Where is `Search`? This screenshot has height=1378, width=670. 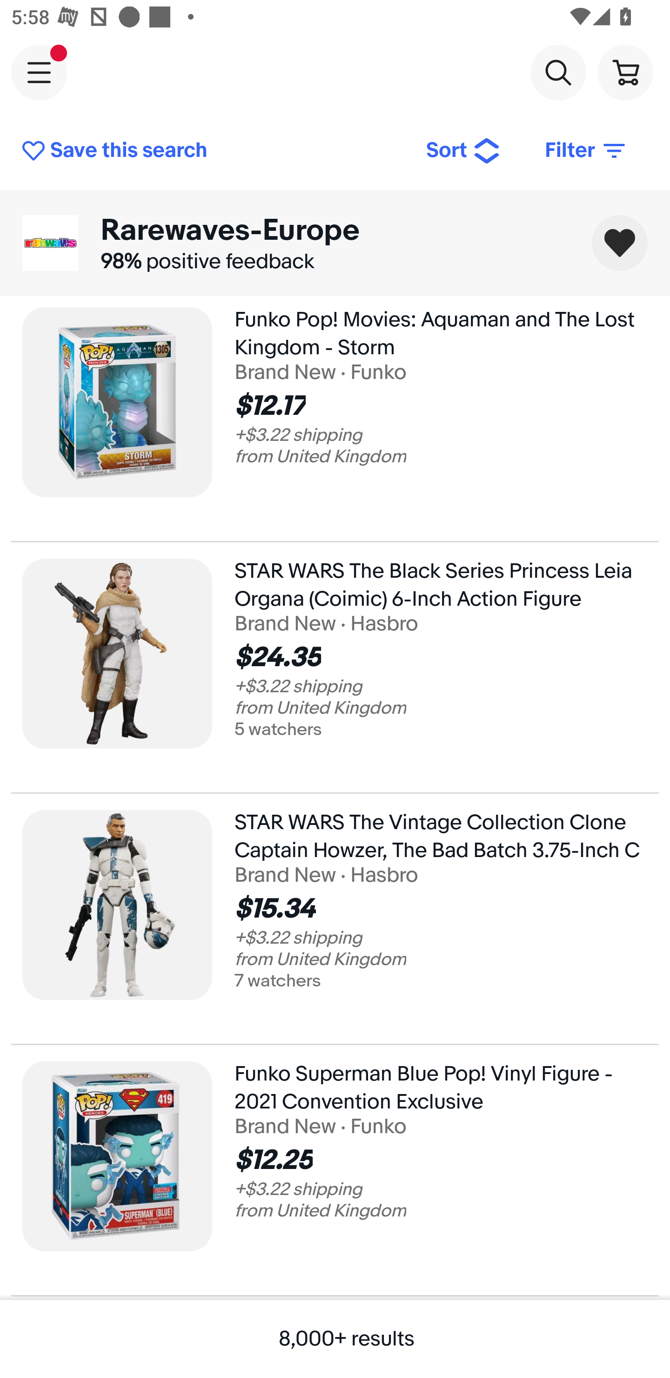
Search is located at coordinates (558, 72).